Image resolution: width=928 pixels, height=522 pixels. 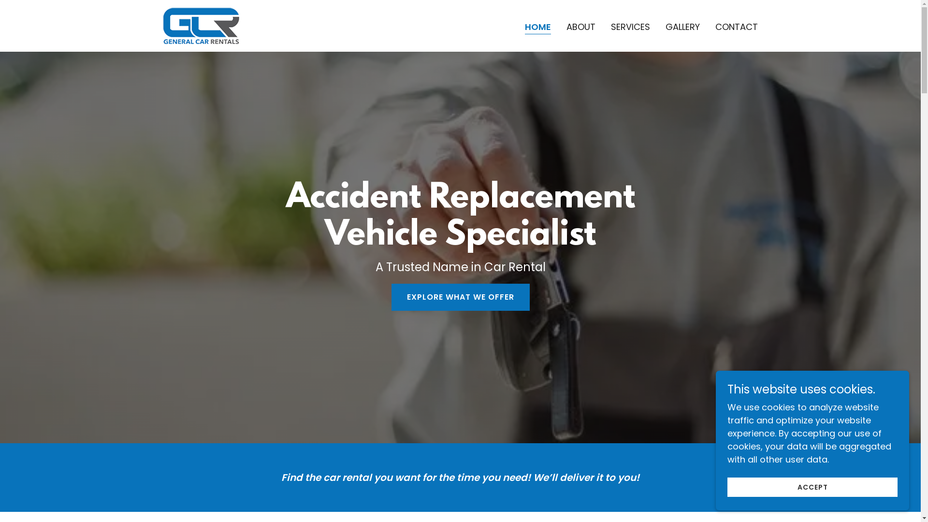 What do you see at coordinates (581, 27) in the screenshot?
I see `ABOUT` at bounding box center [581, 27].